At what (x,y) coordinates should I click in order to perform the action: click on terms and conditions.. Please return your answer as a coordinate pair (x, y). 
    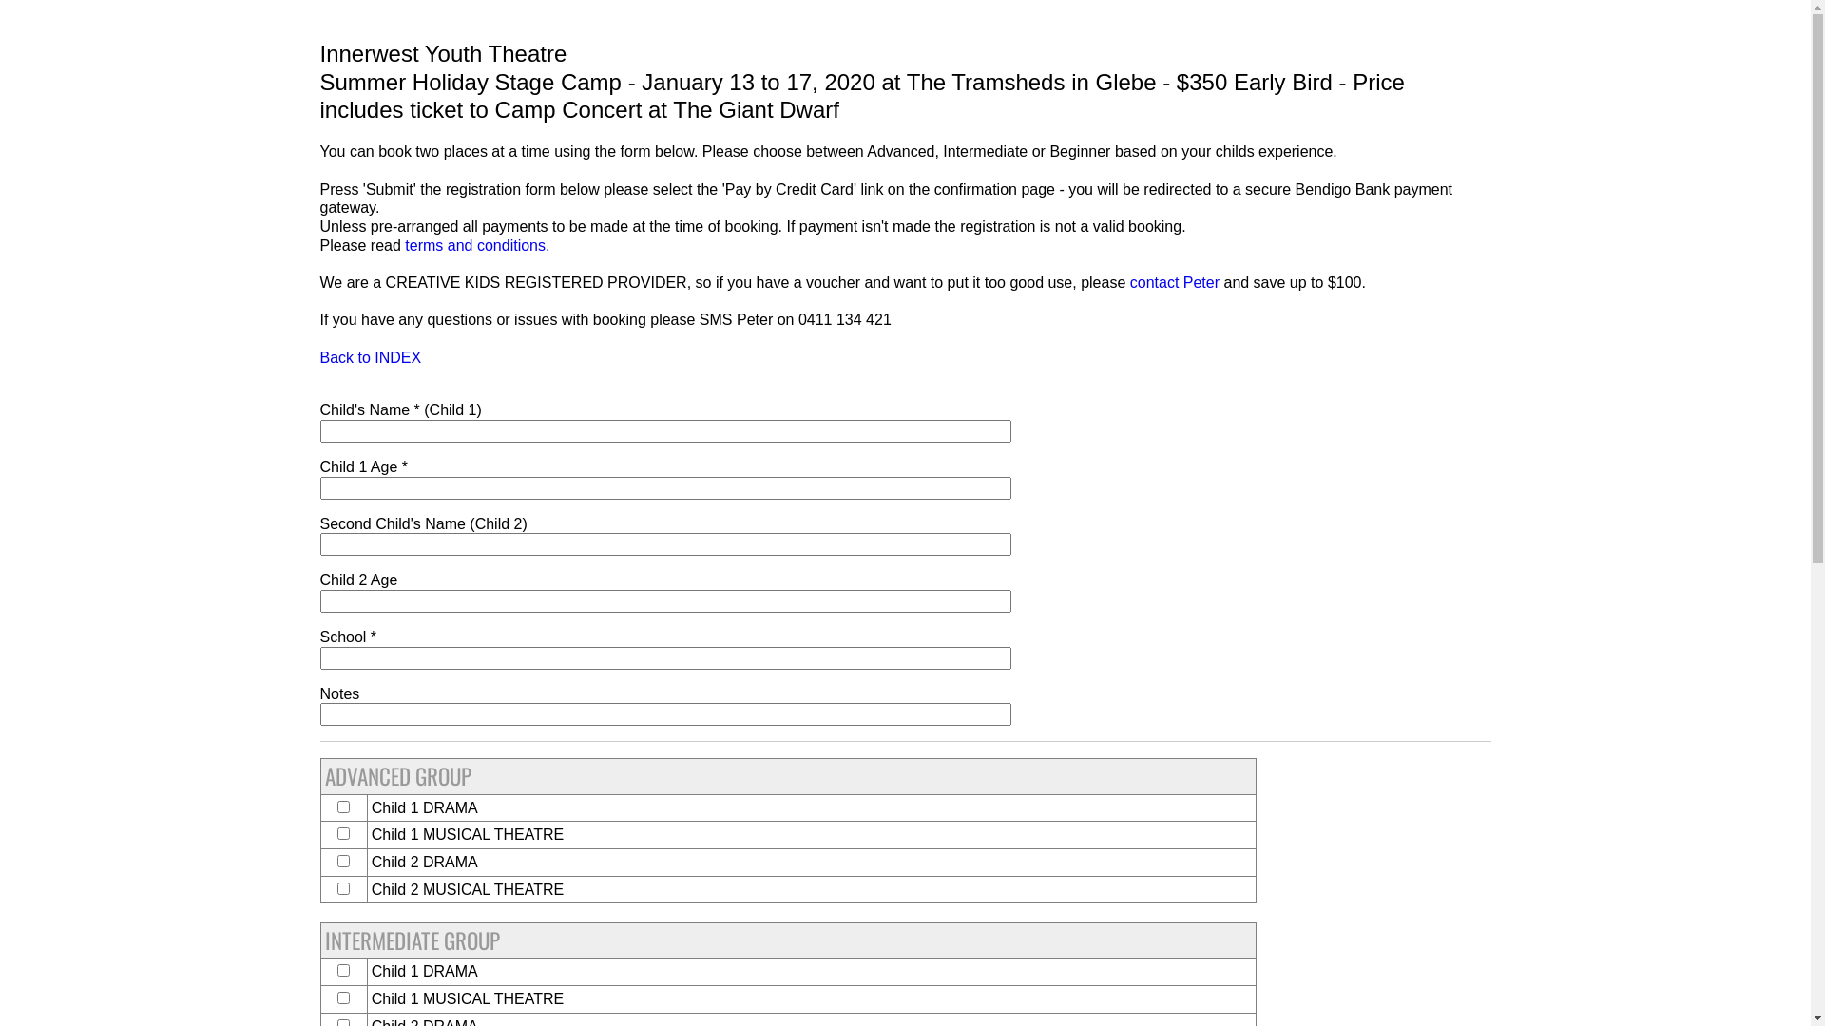
    Looking at the image, I should click on (477, 245).